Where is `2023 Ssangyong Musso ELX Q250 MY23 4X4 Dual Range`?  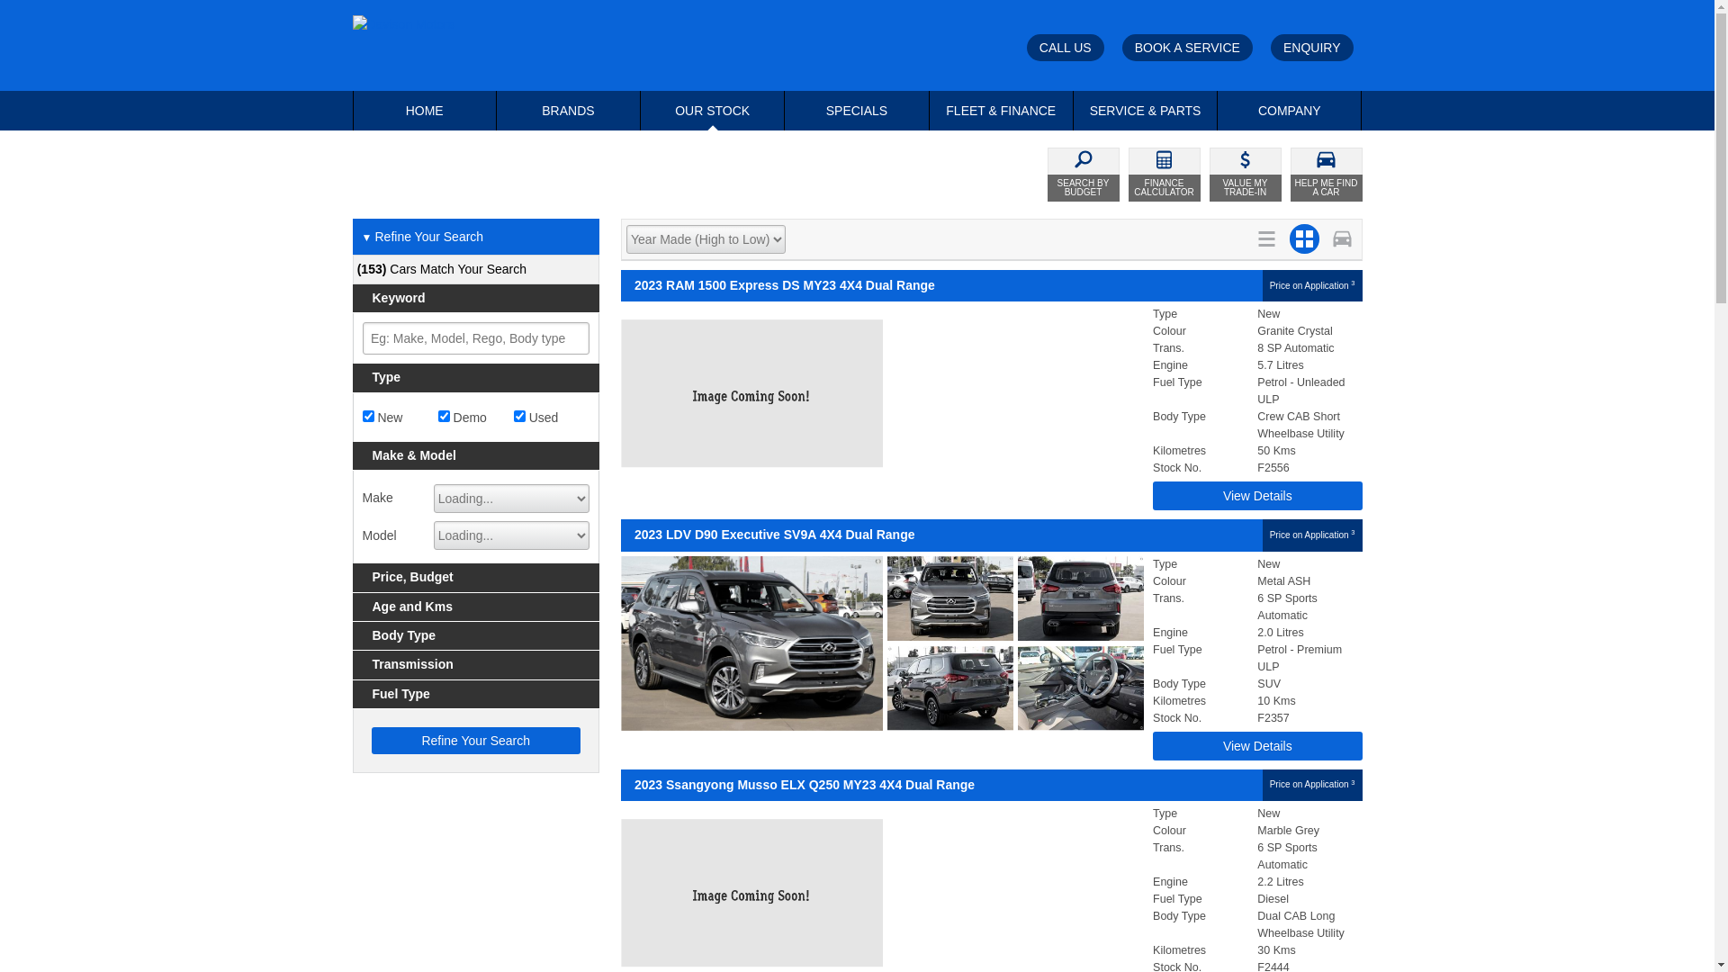 2023 Ssangyong Musso ELX Q250 MY23 4X4 Dual Range is located at coordinates (941, 785).